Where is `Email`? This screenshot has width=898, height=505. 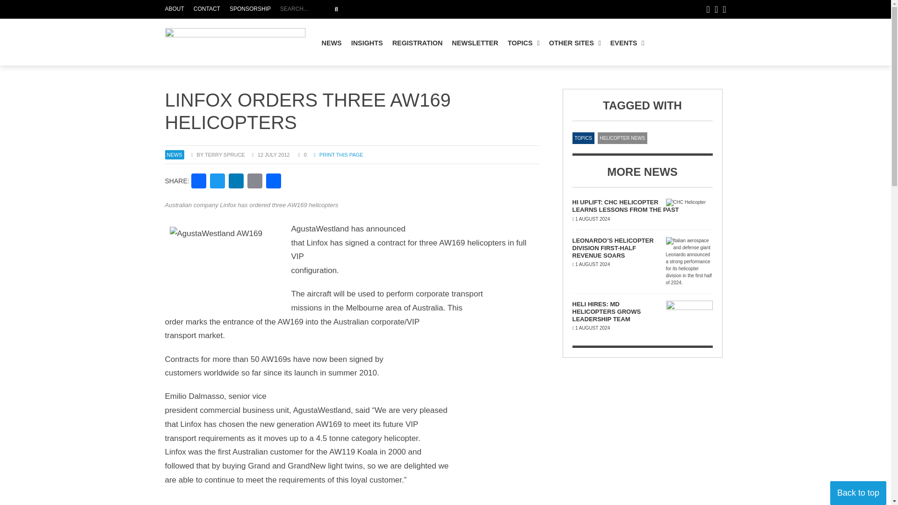 Email is located at coordinates (421, 9).